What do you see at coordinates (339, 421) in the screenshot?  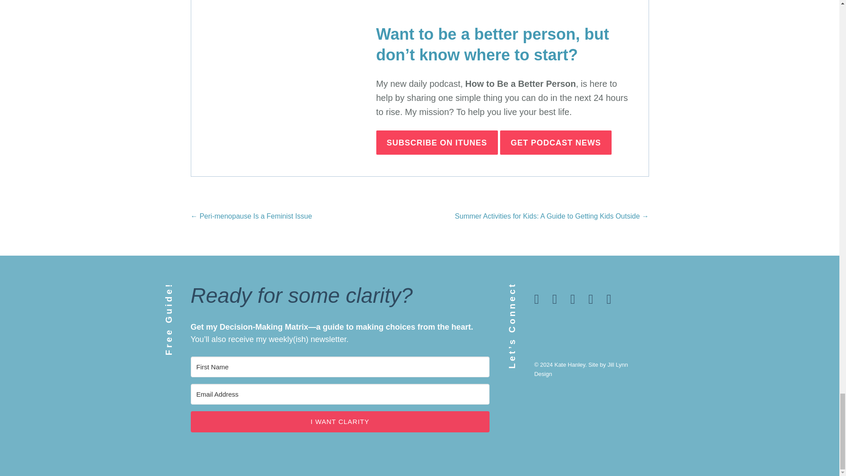 I see `I WANT CLARITY` at bounding box center [339, 421].